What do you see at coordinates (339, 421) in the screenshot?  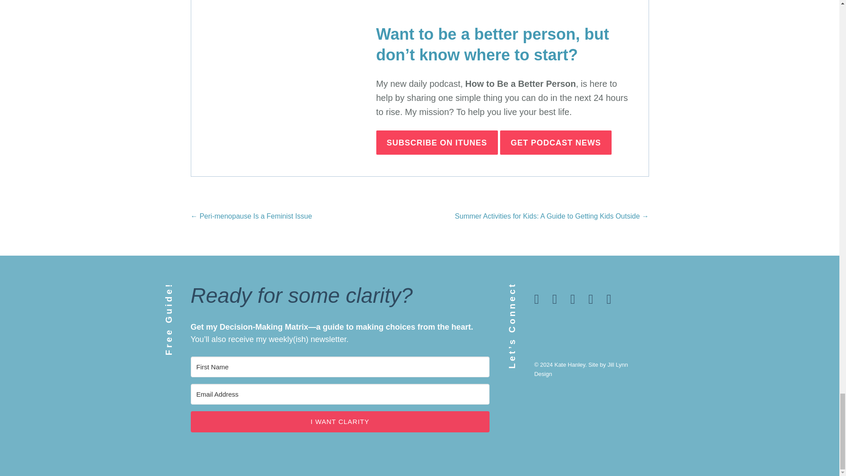 I see `I WANT CLARITY` at bounding box center [339, 421].